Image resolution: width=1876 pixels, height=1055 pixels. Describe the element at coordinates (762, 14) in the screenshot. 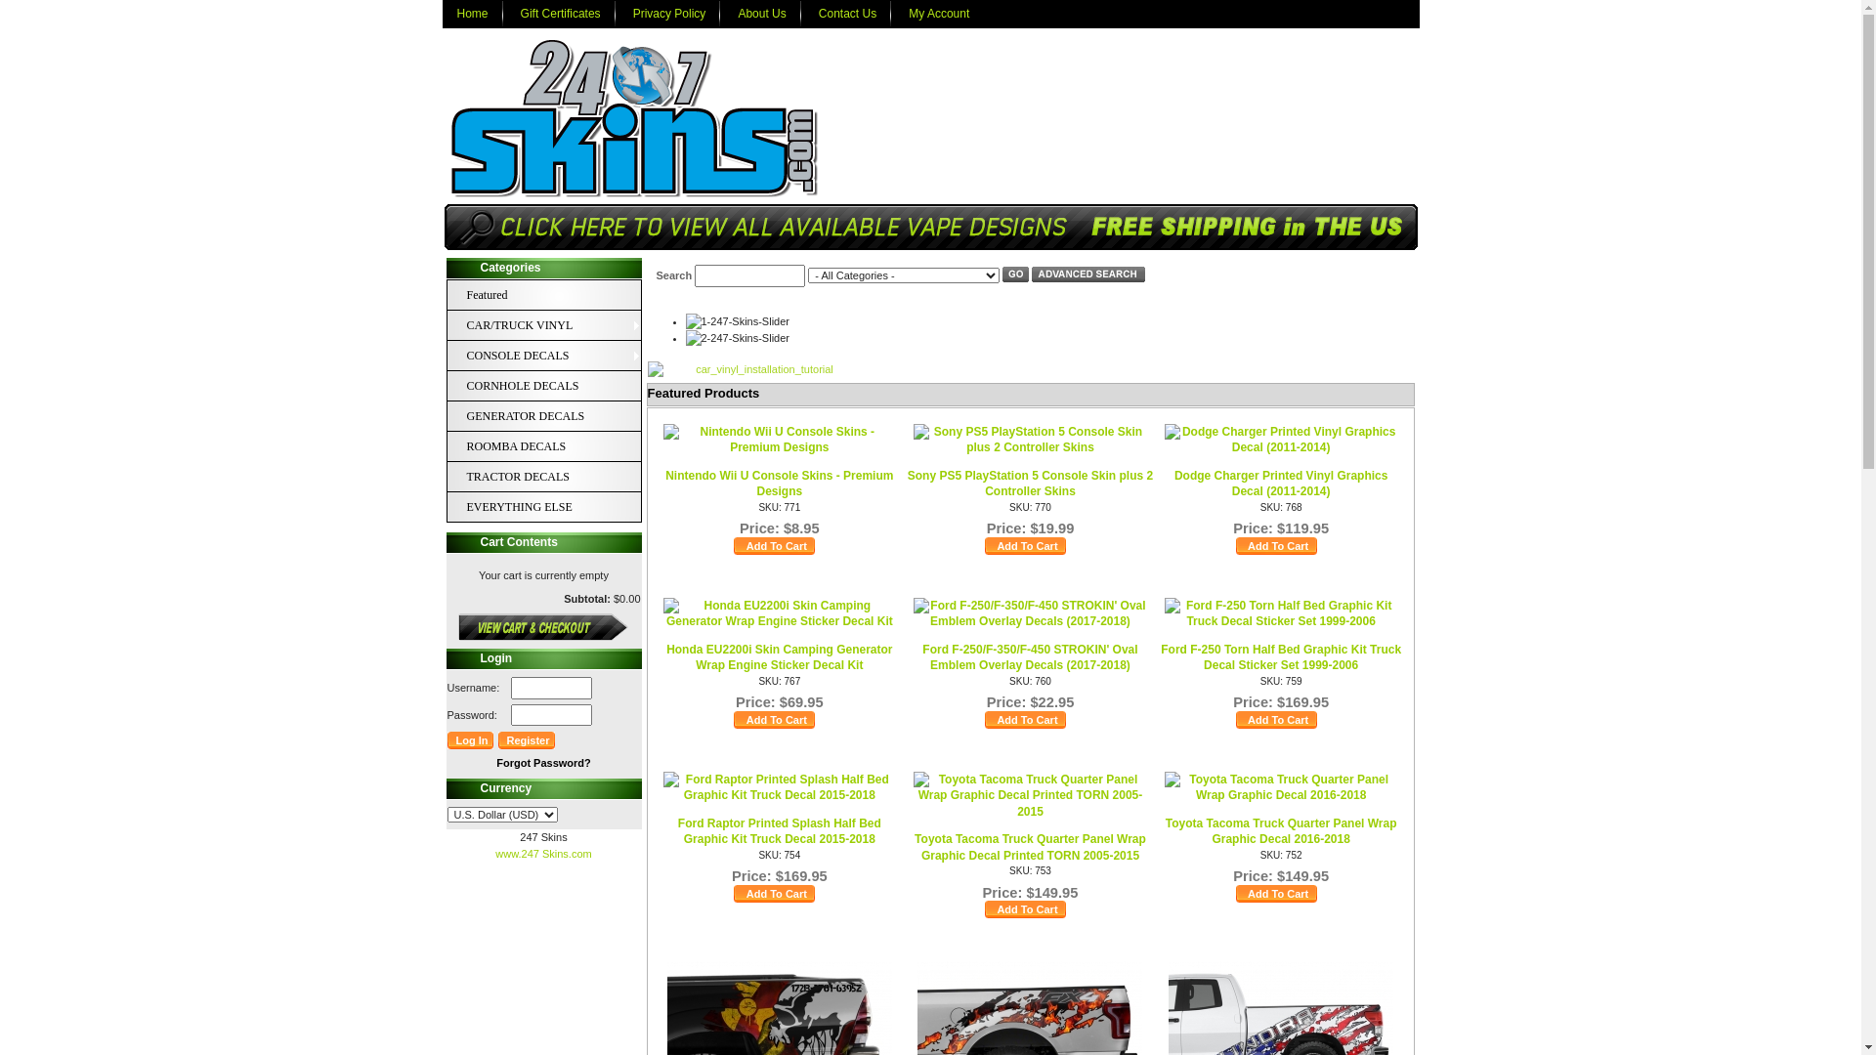

I see `About Us` at that location.